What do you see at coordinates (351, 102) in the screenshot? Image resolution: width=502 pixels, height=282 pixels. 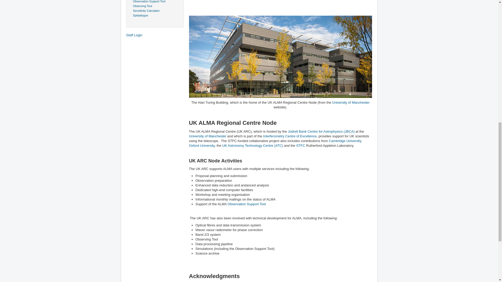 I see `University of Manchester` at bounding box center [351, 102].